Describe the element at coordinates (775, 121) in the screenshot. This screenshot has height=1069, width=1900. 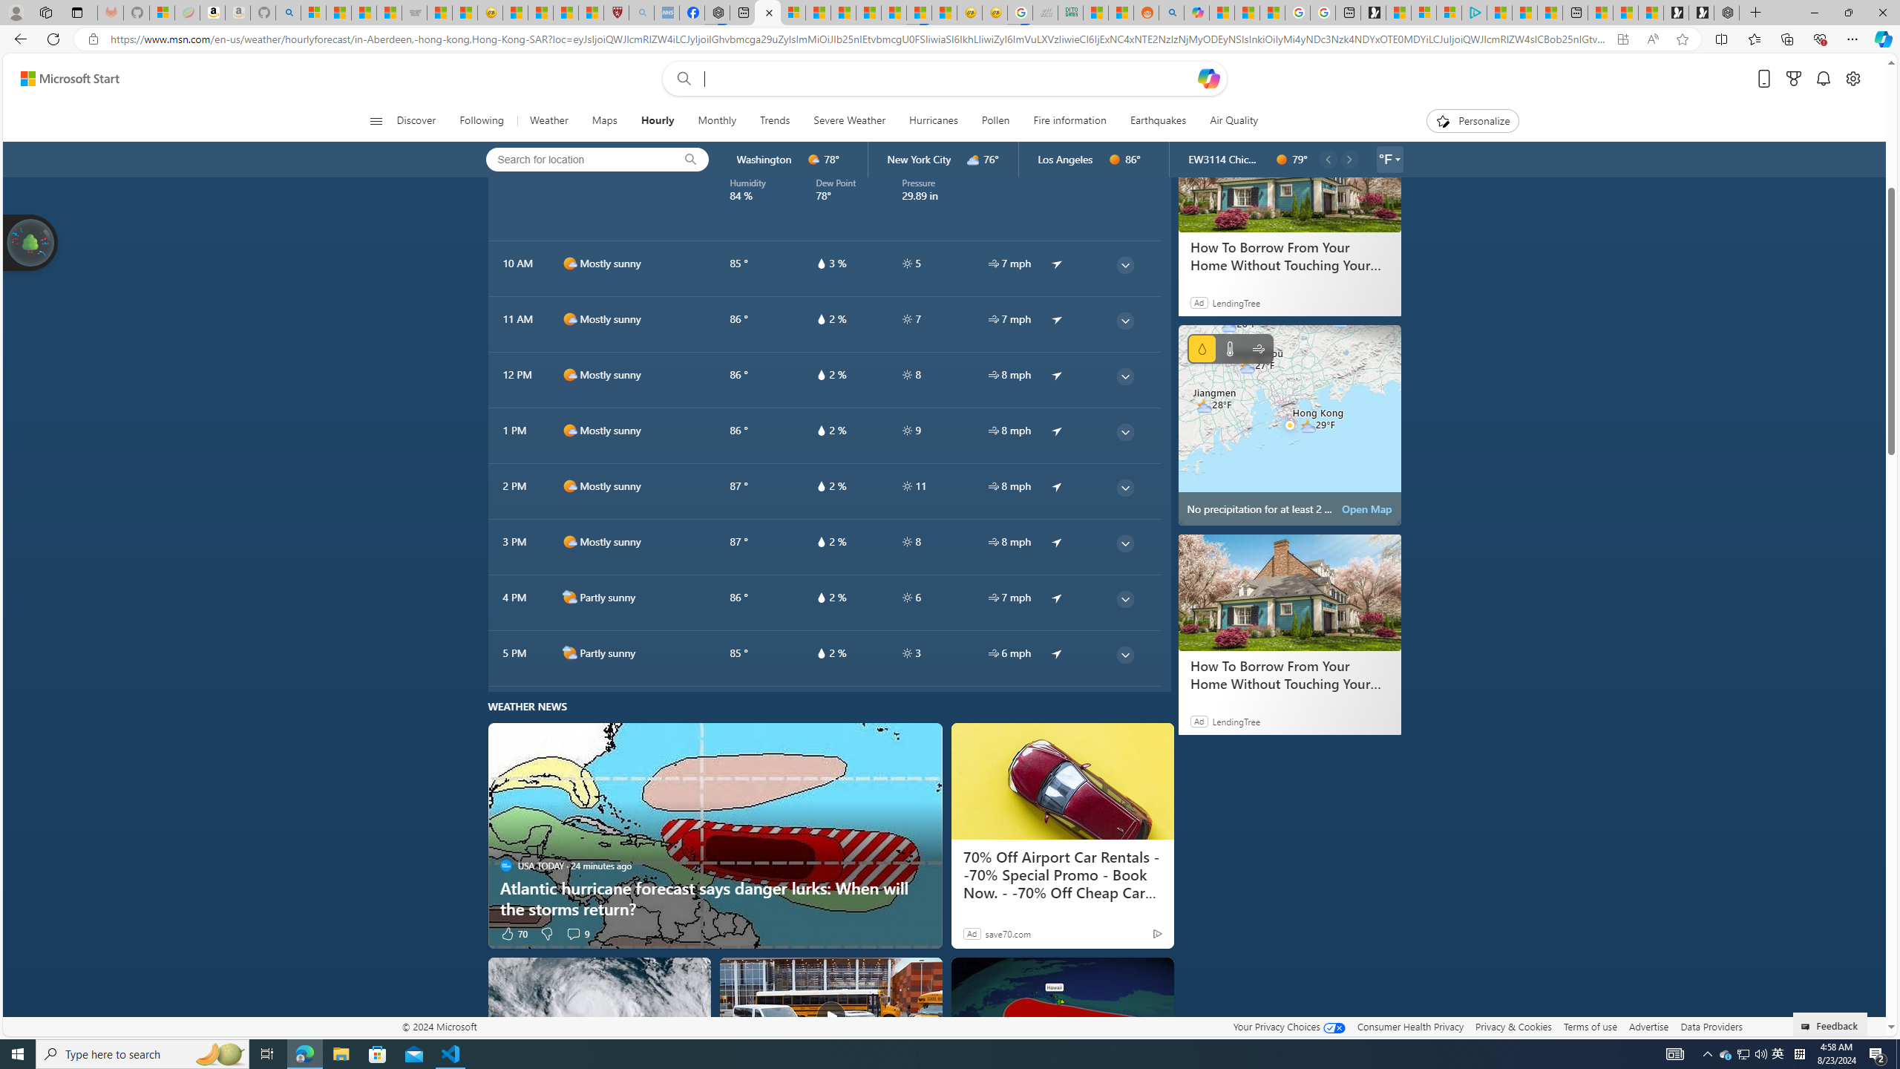
I see `Trends` at that location.